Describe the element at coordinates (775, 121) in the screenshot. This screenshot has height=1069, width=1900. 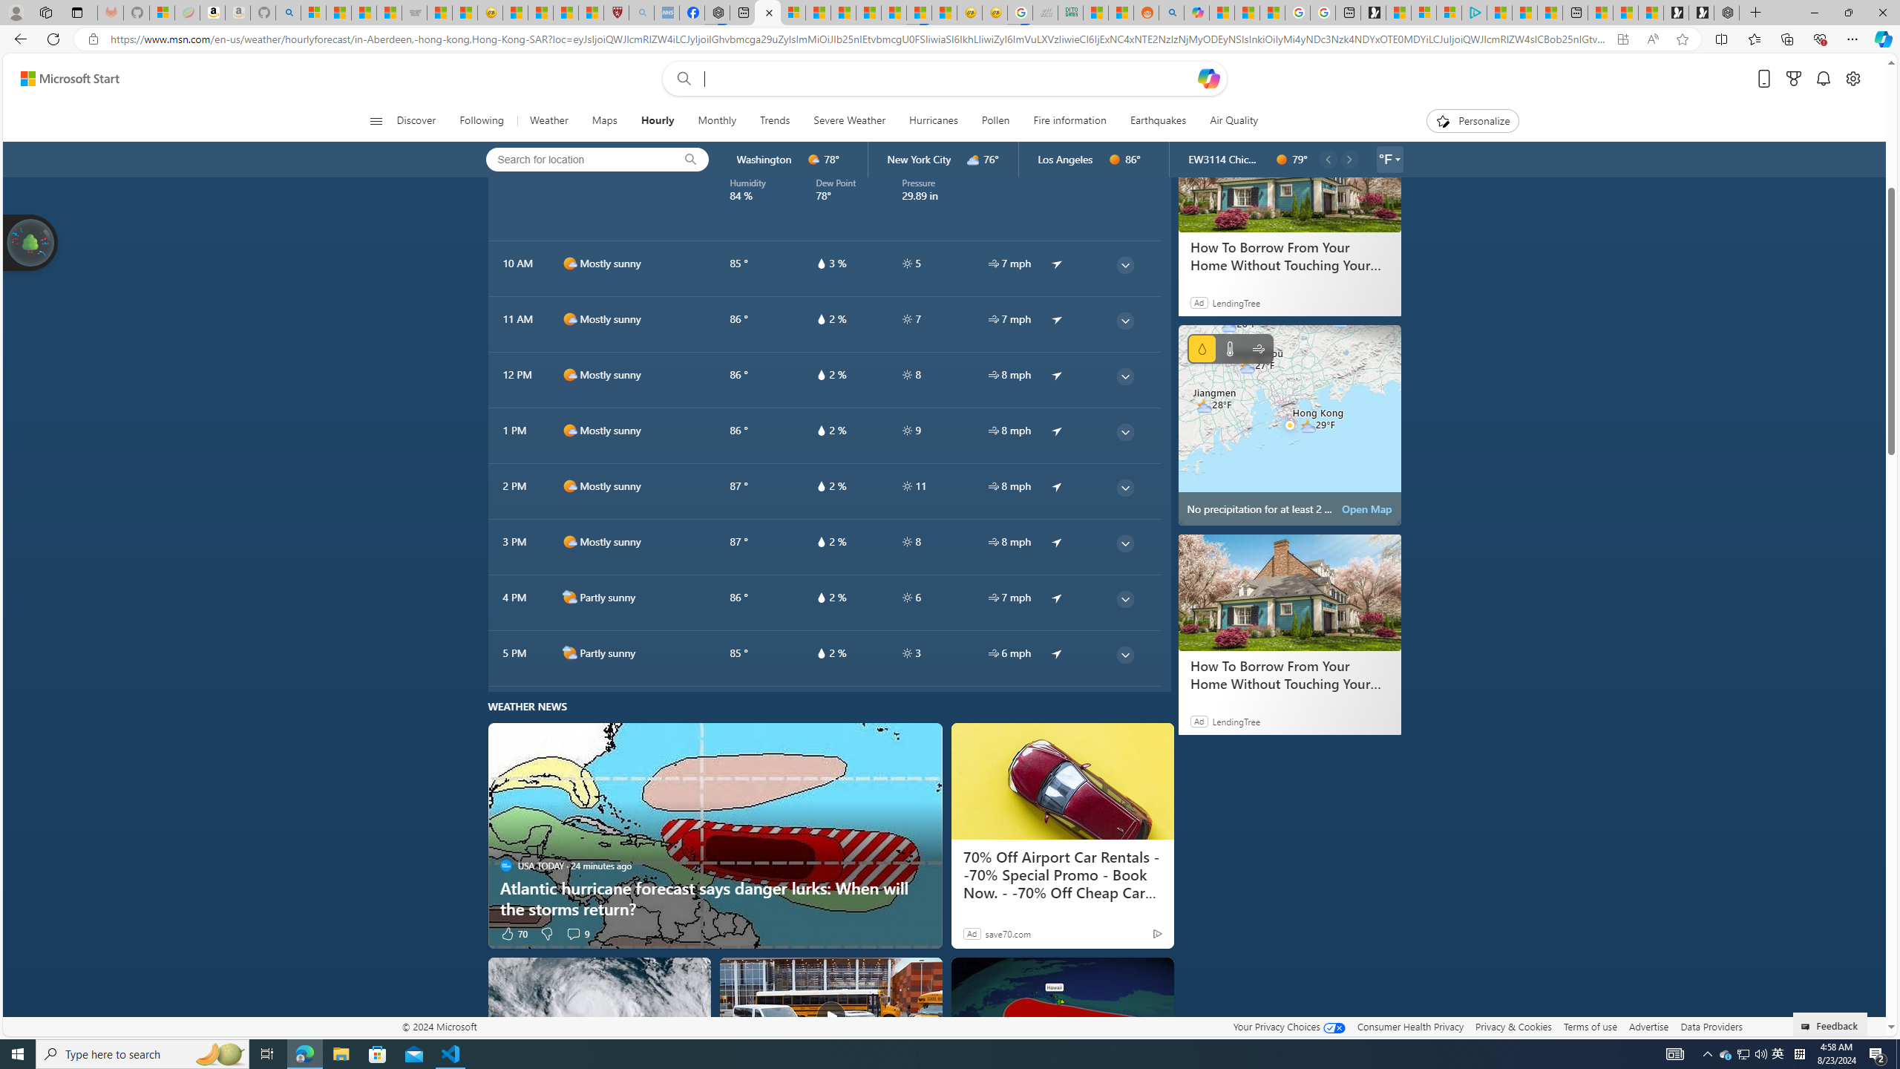
I see `Trends` at that location.